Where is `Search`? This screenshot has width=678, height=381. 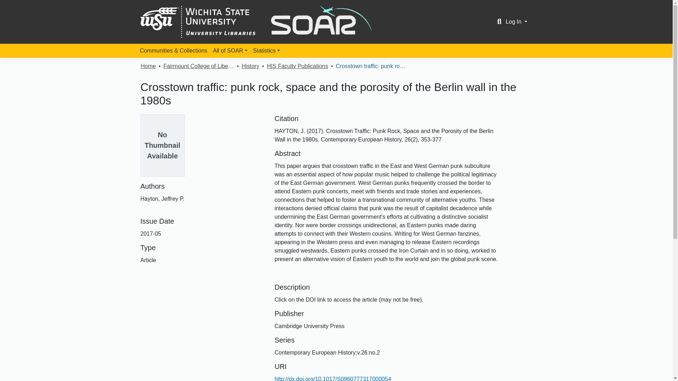
Search is located at coordinates (499, 22).